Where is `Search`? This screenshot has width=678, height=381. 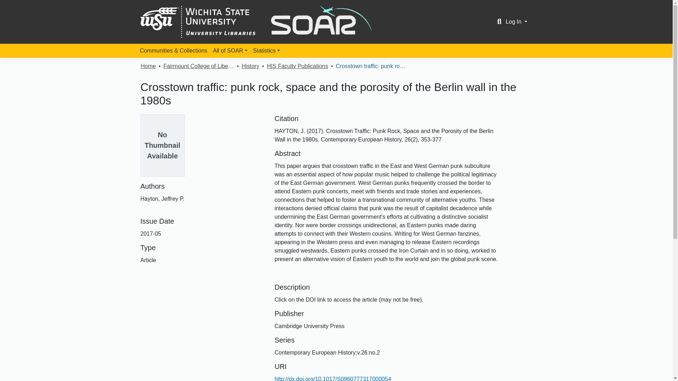
Search is located at coordinates (499, 22).